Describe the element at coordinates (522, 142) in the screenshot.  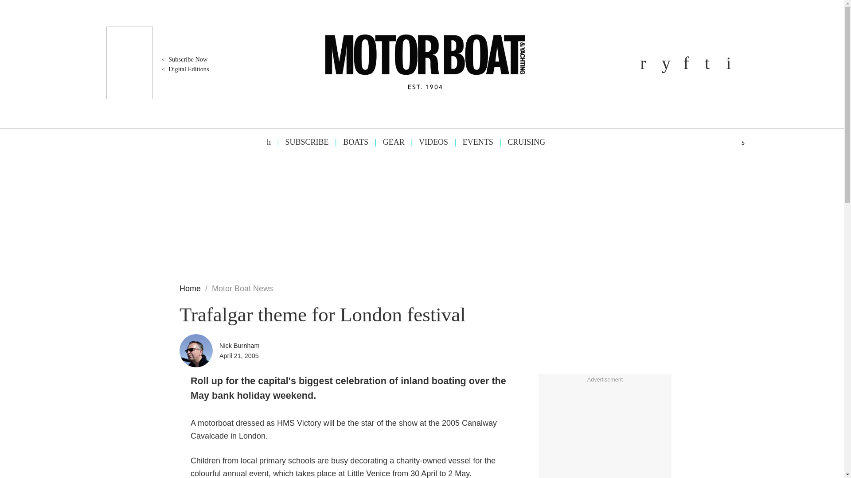
I see `CRUISING` at that location.